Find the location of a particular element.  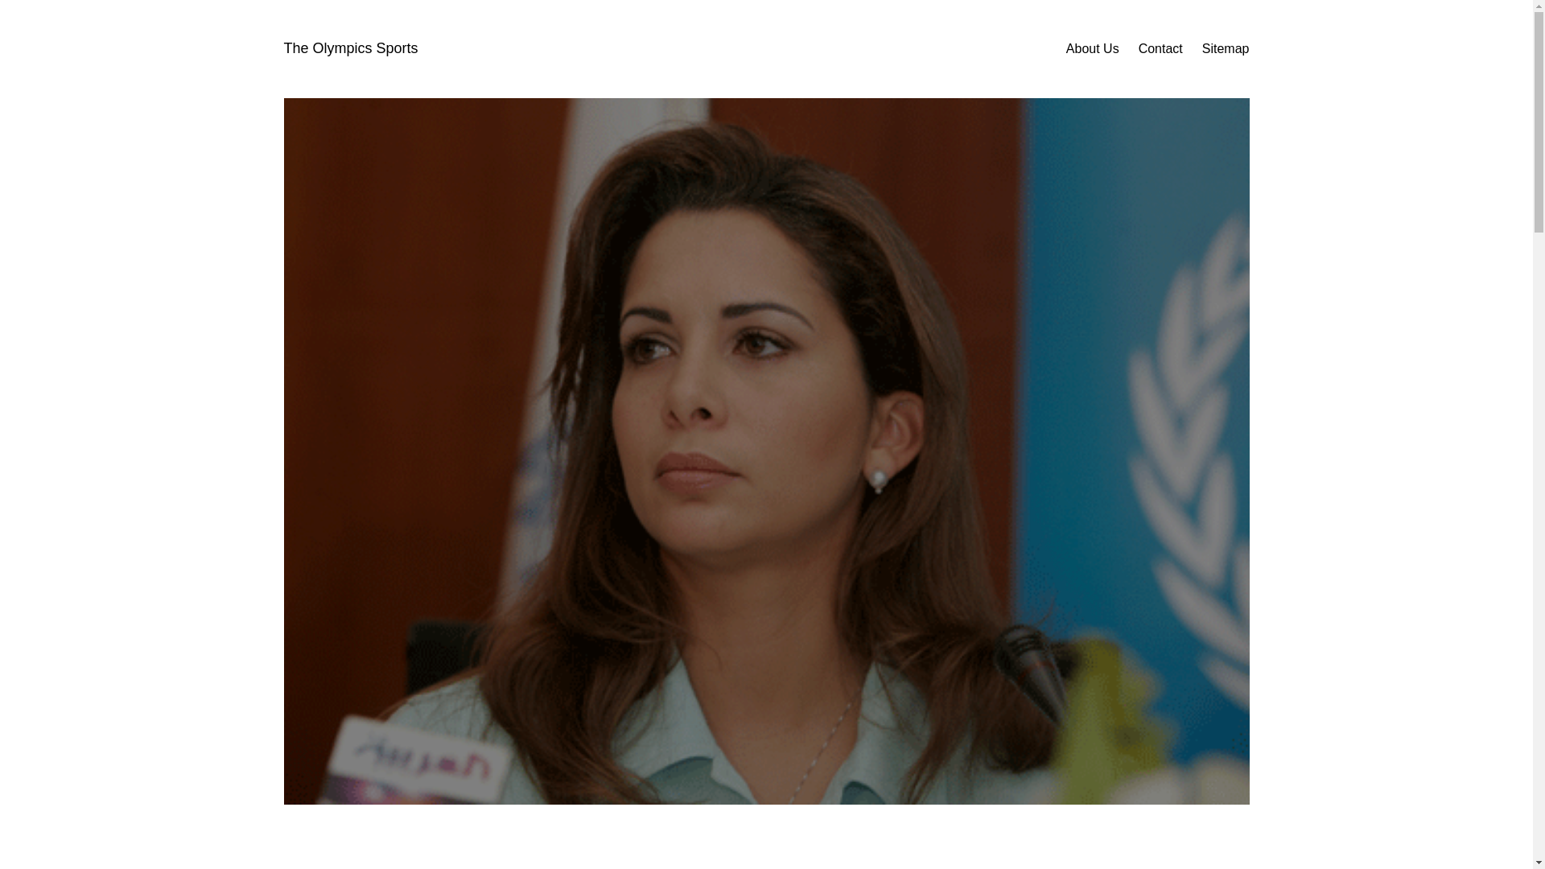

Contact is located at coordinates (1160, 48).